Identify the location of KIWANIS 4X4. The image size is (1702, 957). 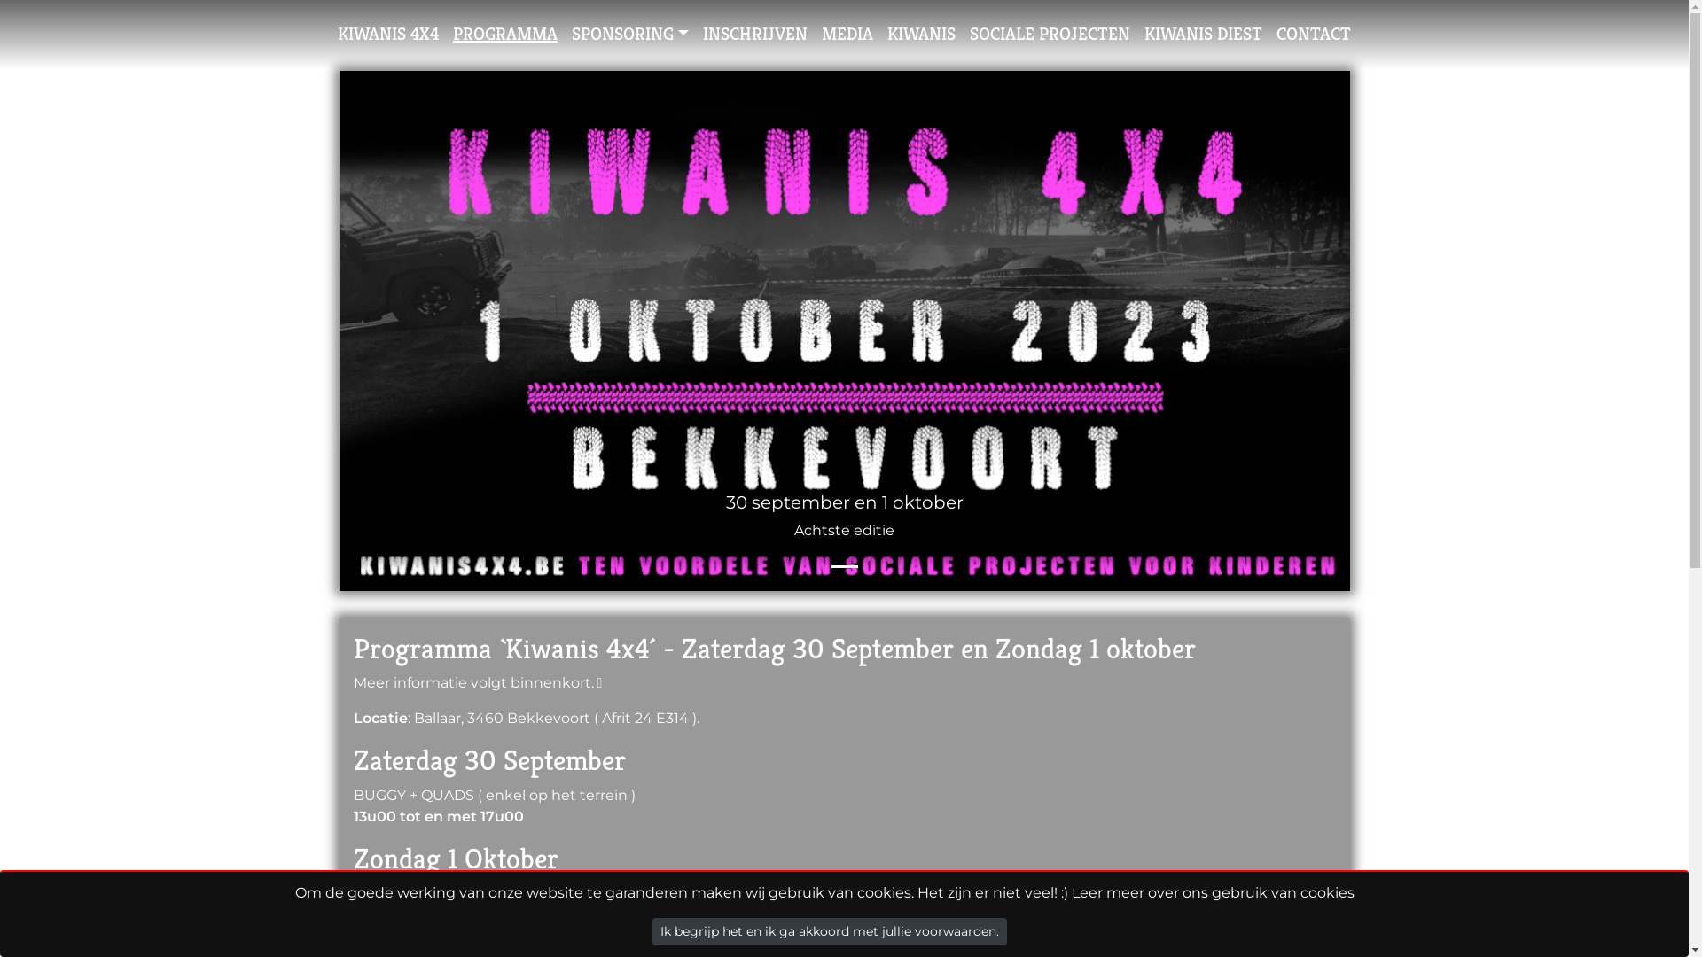
(388, 35).